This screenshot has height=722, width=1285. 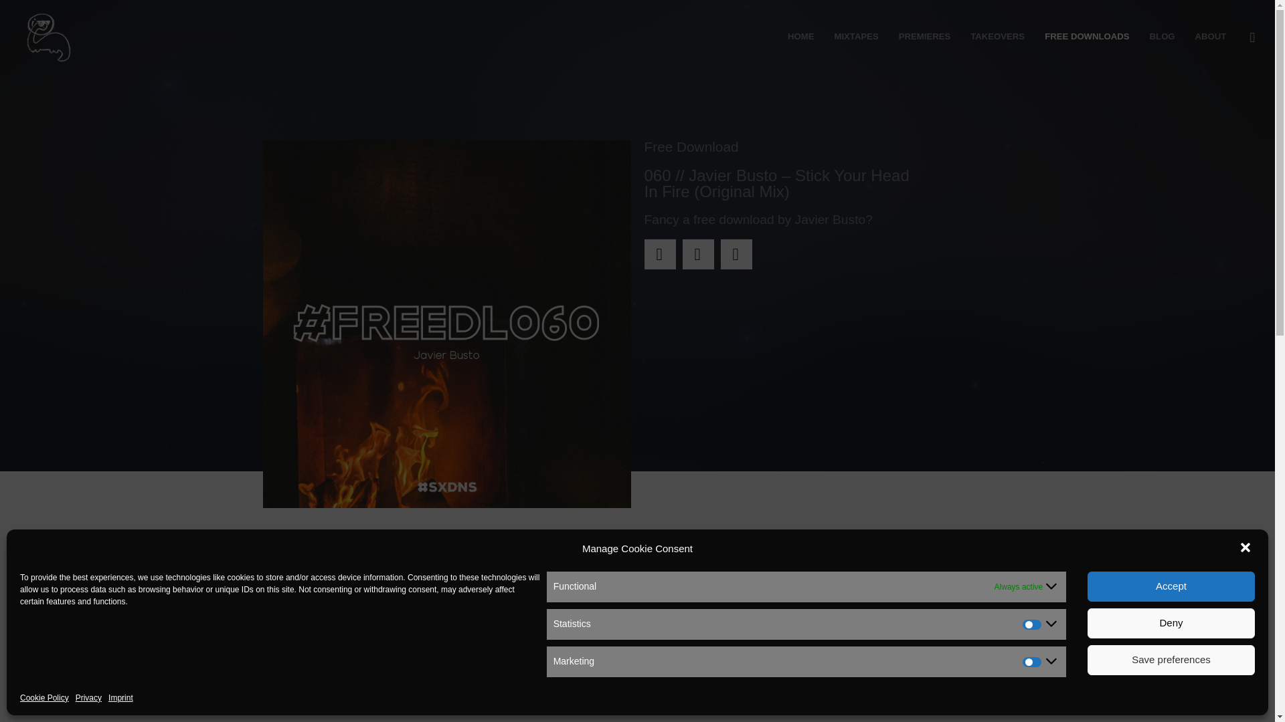 I want to click on TAKEOVERS, so click(x=997, y=37).